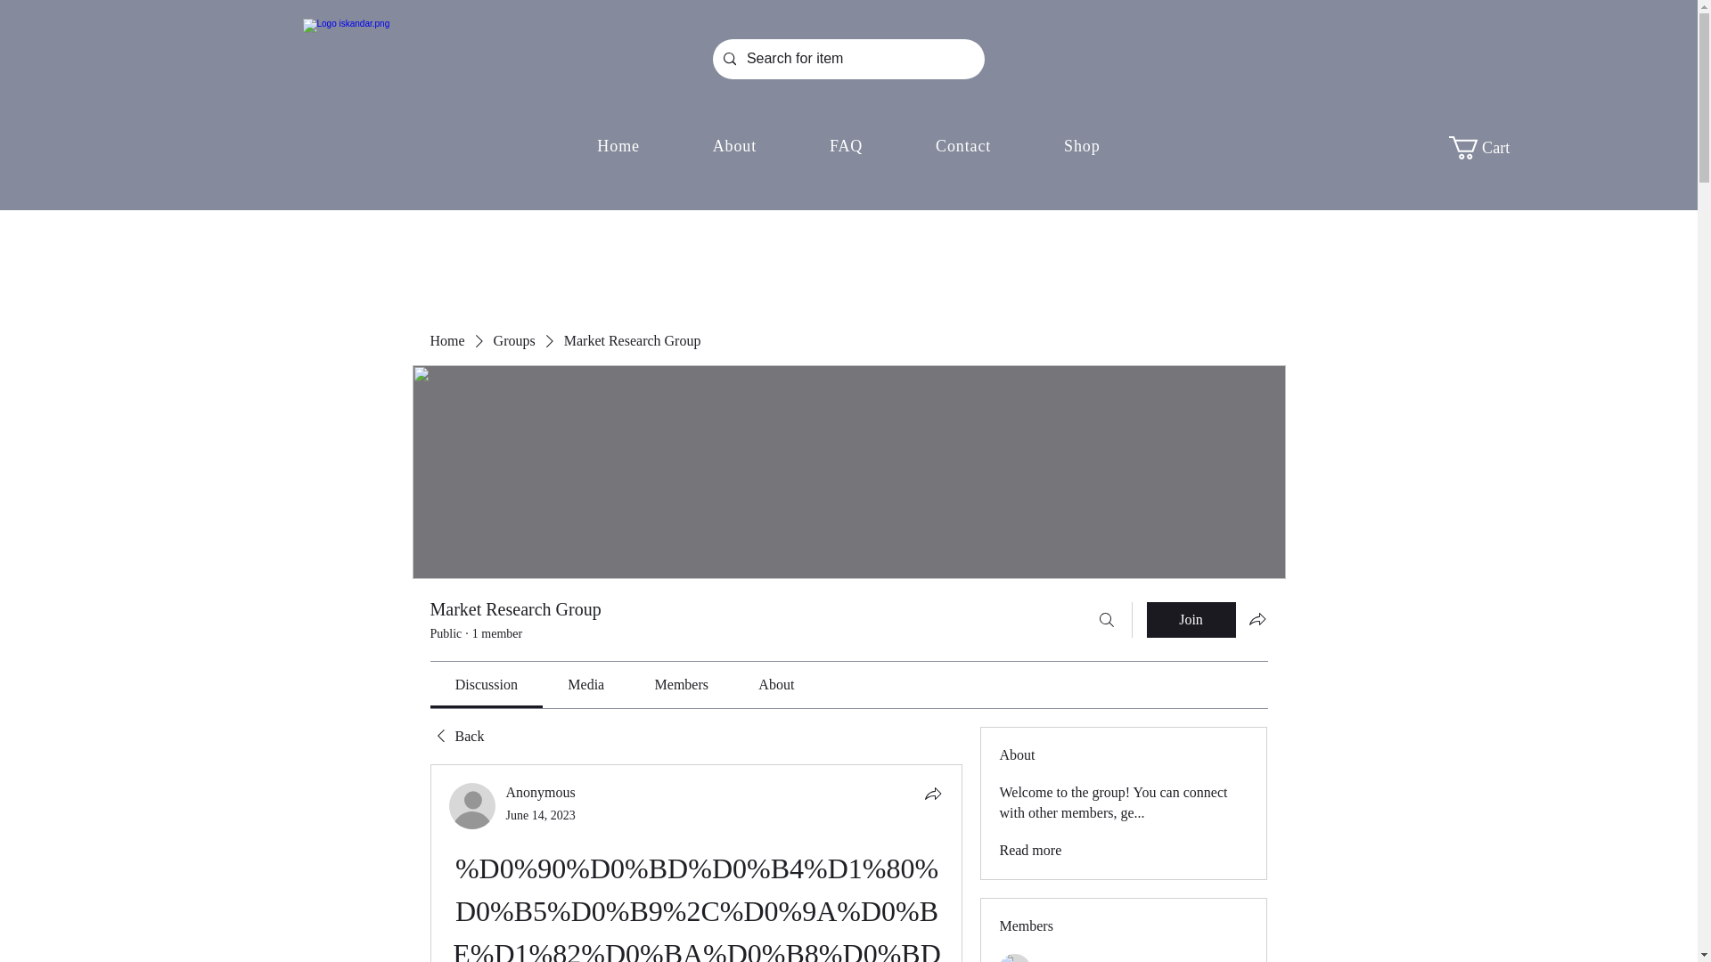  I want to click on Back, so click(456, 737).